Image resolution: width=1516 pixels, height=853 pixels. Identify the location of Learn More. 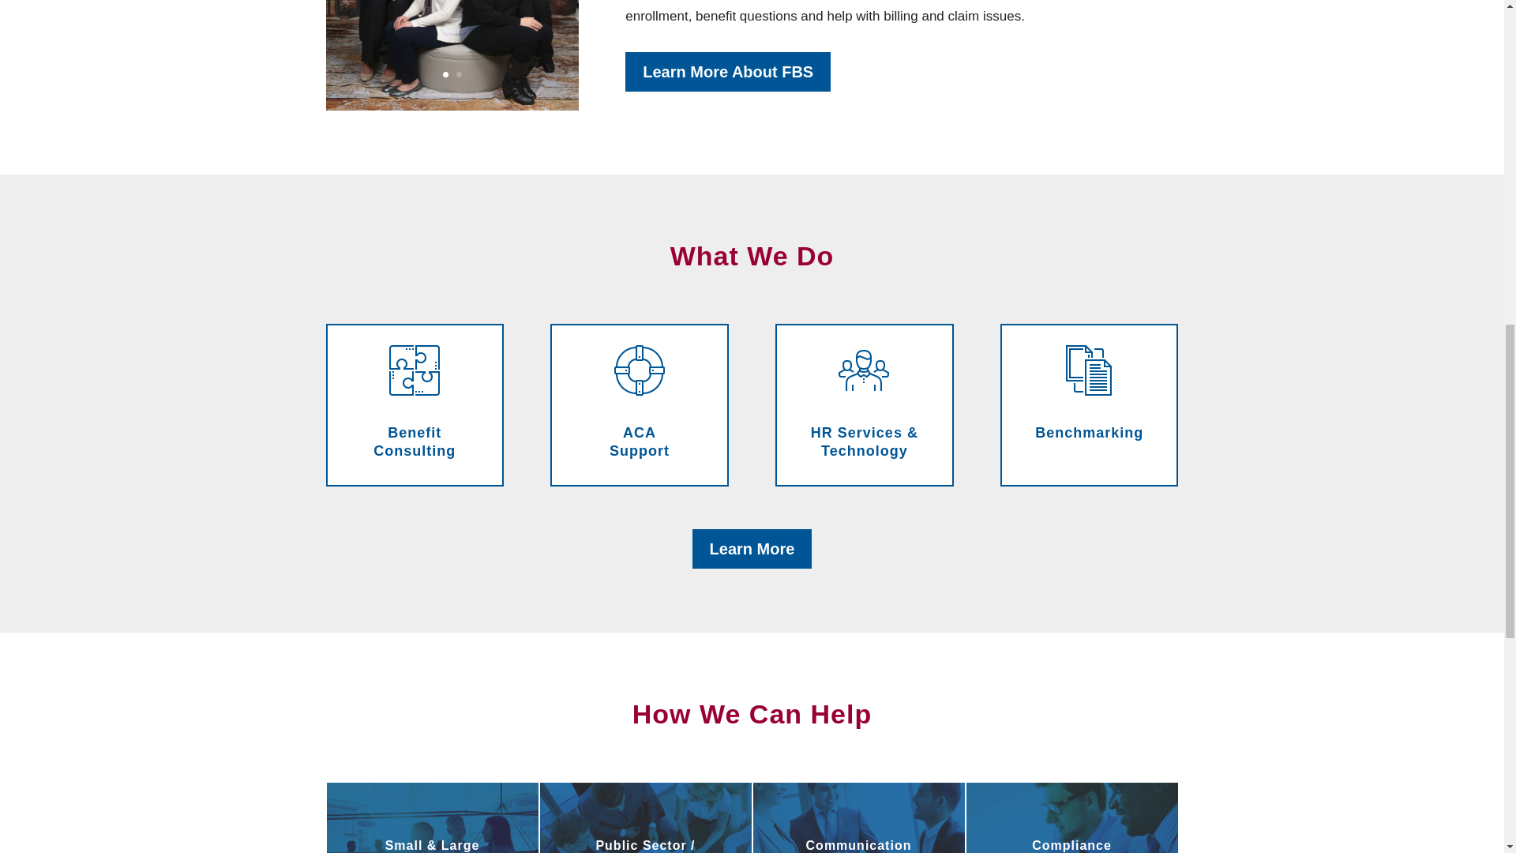
(752, 548).